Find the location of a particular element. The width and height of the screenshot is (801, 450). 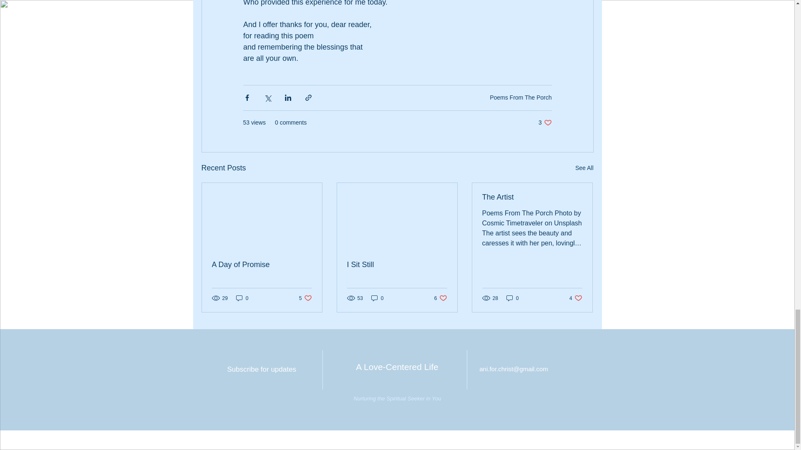

The Artist is located at coordinates (242, 298).